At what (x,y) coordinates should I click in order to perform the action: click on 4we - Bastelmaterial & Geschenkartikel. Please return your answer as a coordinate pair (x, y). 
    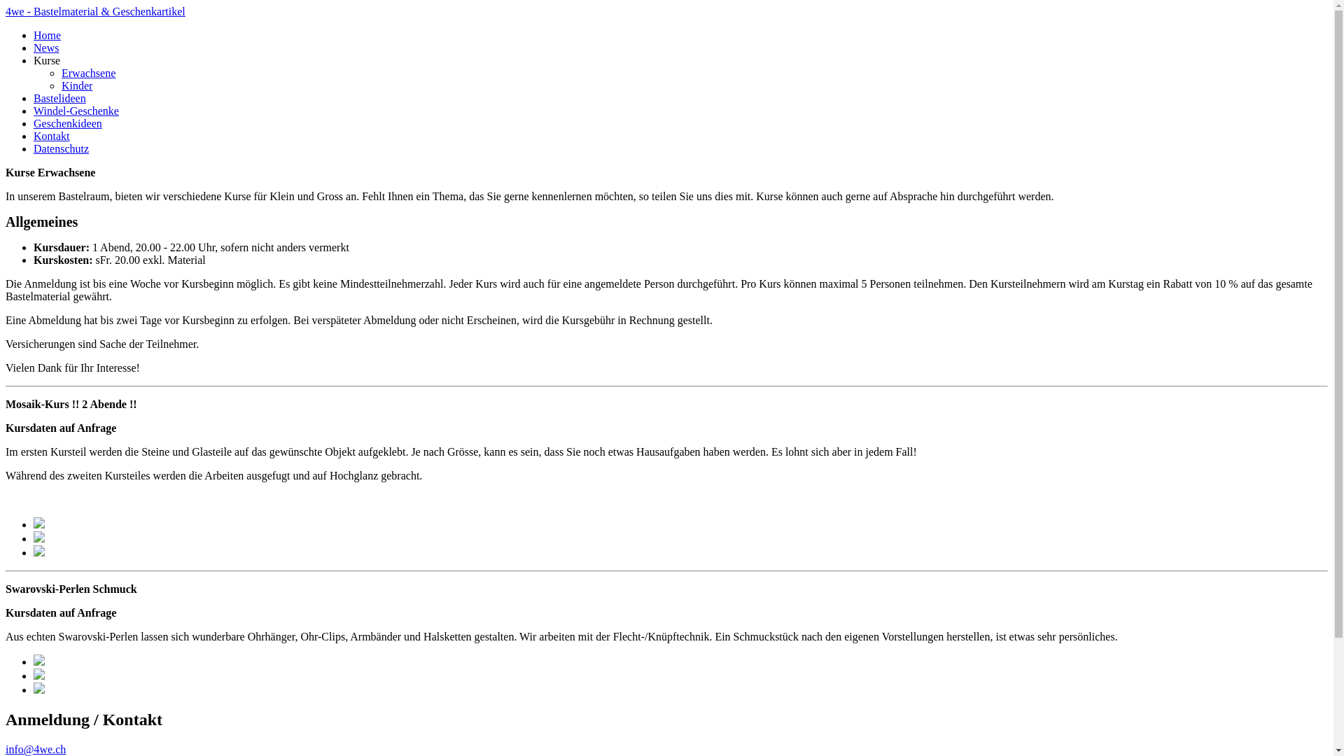
    Looking at the image, I should click on (95, 11).